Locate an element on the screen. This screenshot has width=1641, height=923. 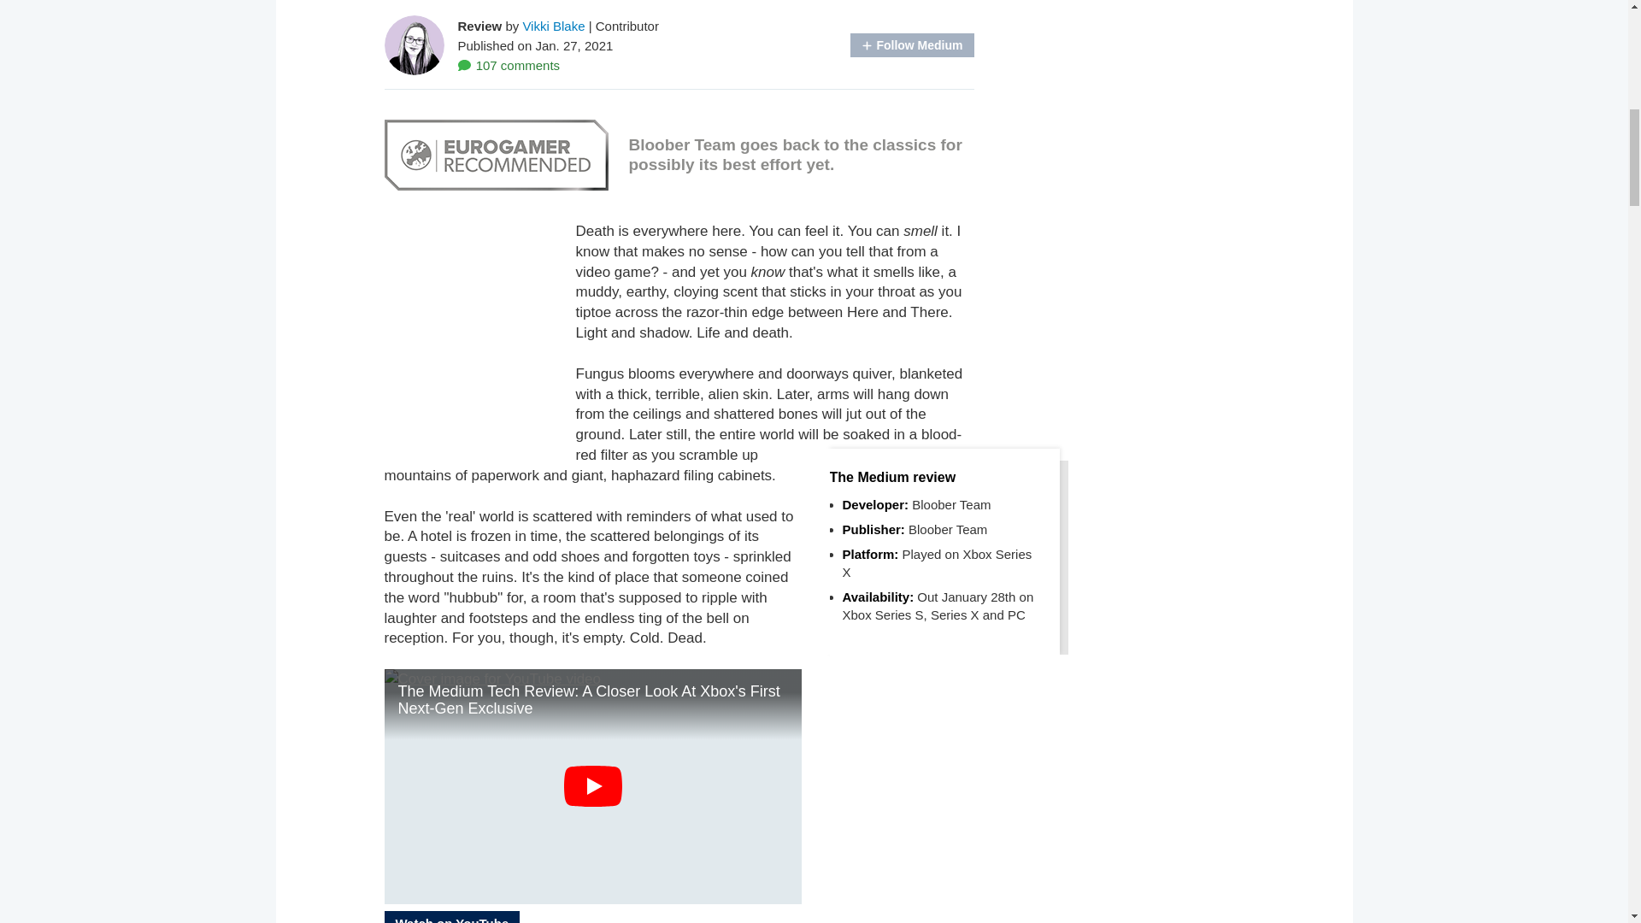
Vikki Blake is located at coordinates (552, 26).